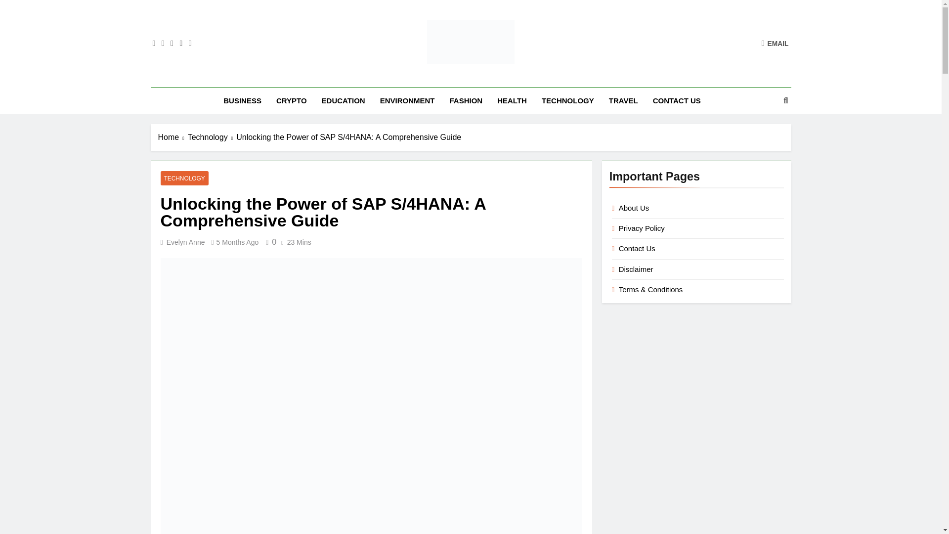 The image size is (949, 534). Describe the element at coordinates (173, 137) in the screenshot. I see `Home` at that location.